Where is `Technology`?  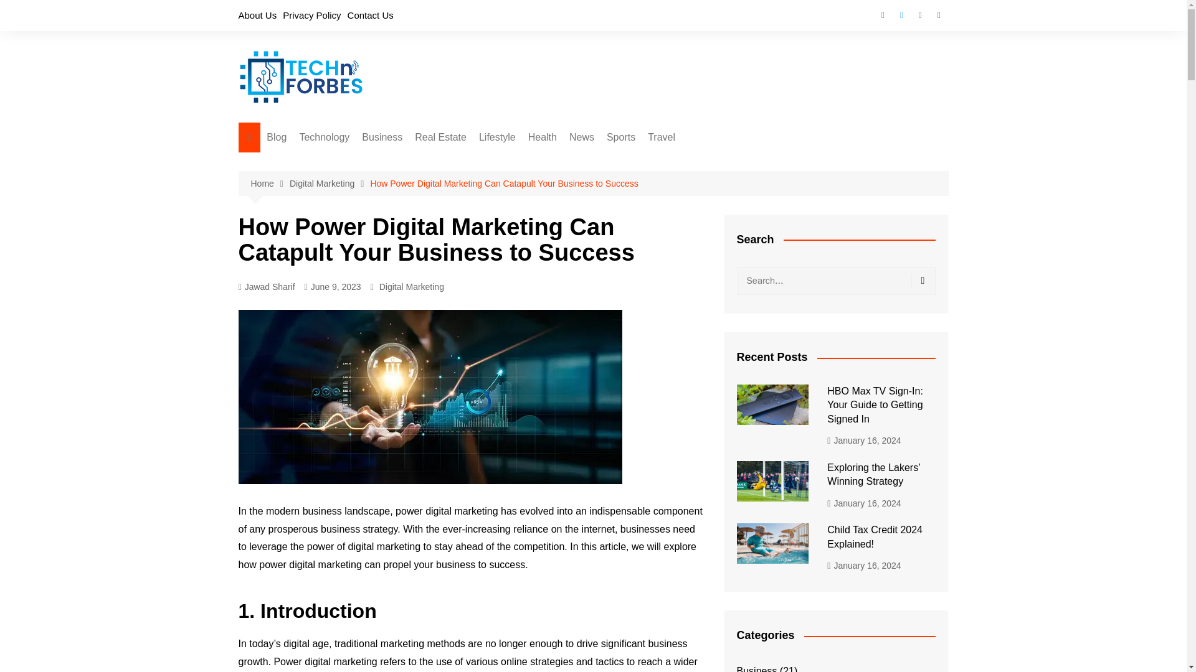
Technology is located at coordinates (324, 137).